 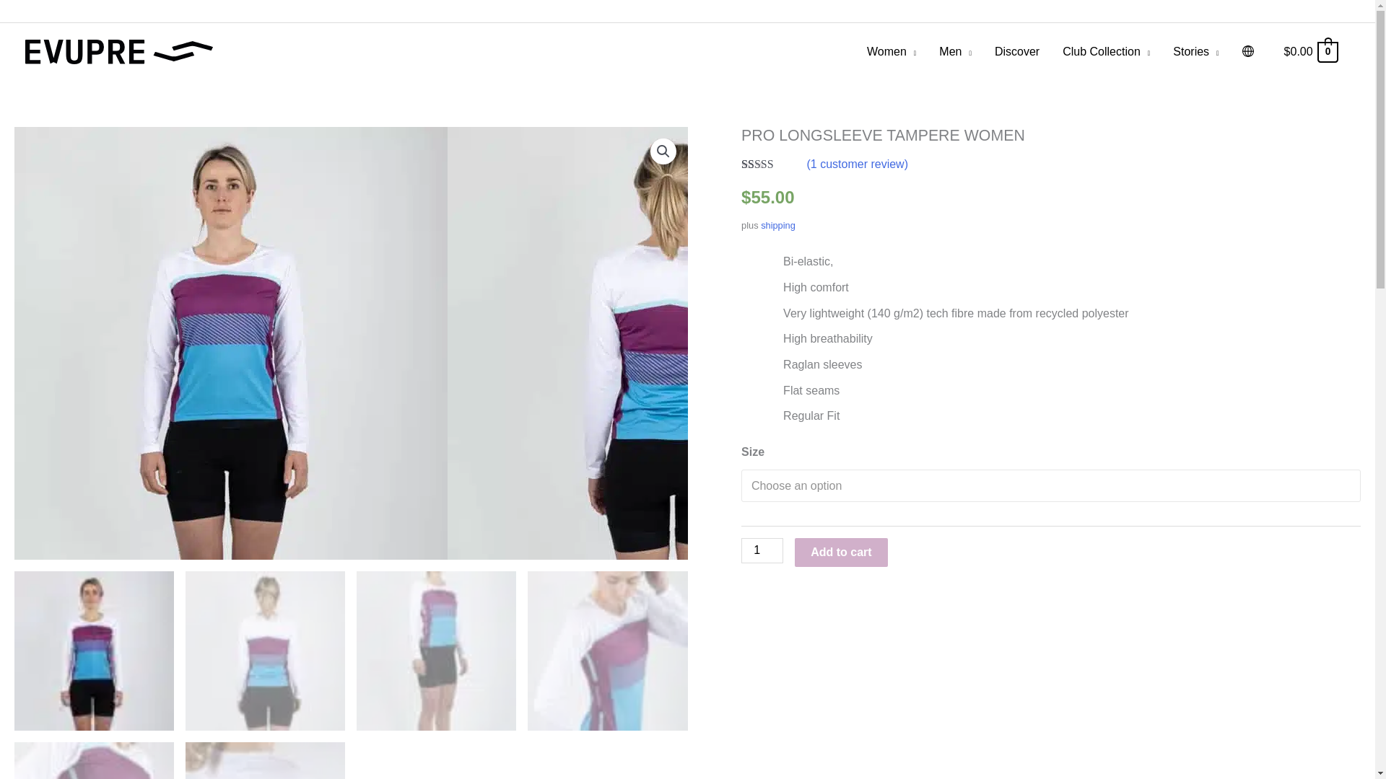 I want to click on Men, so click(x=954, y=52).